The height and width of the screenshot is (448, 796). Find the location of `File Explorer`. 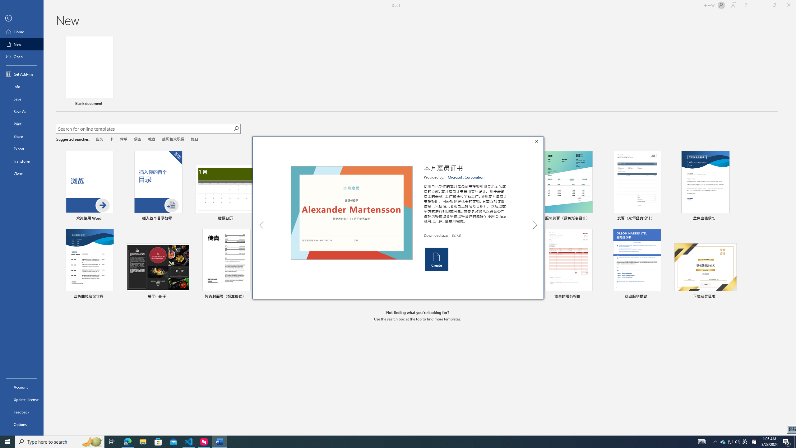

File Explorer is located at coordinates (731, 442).